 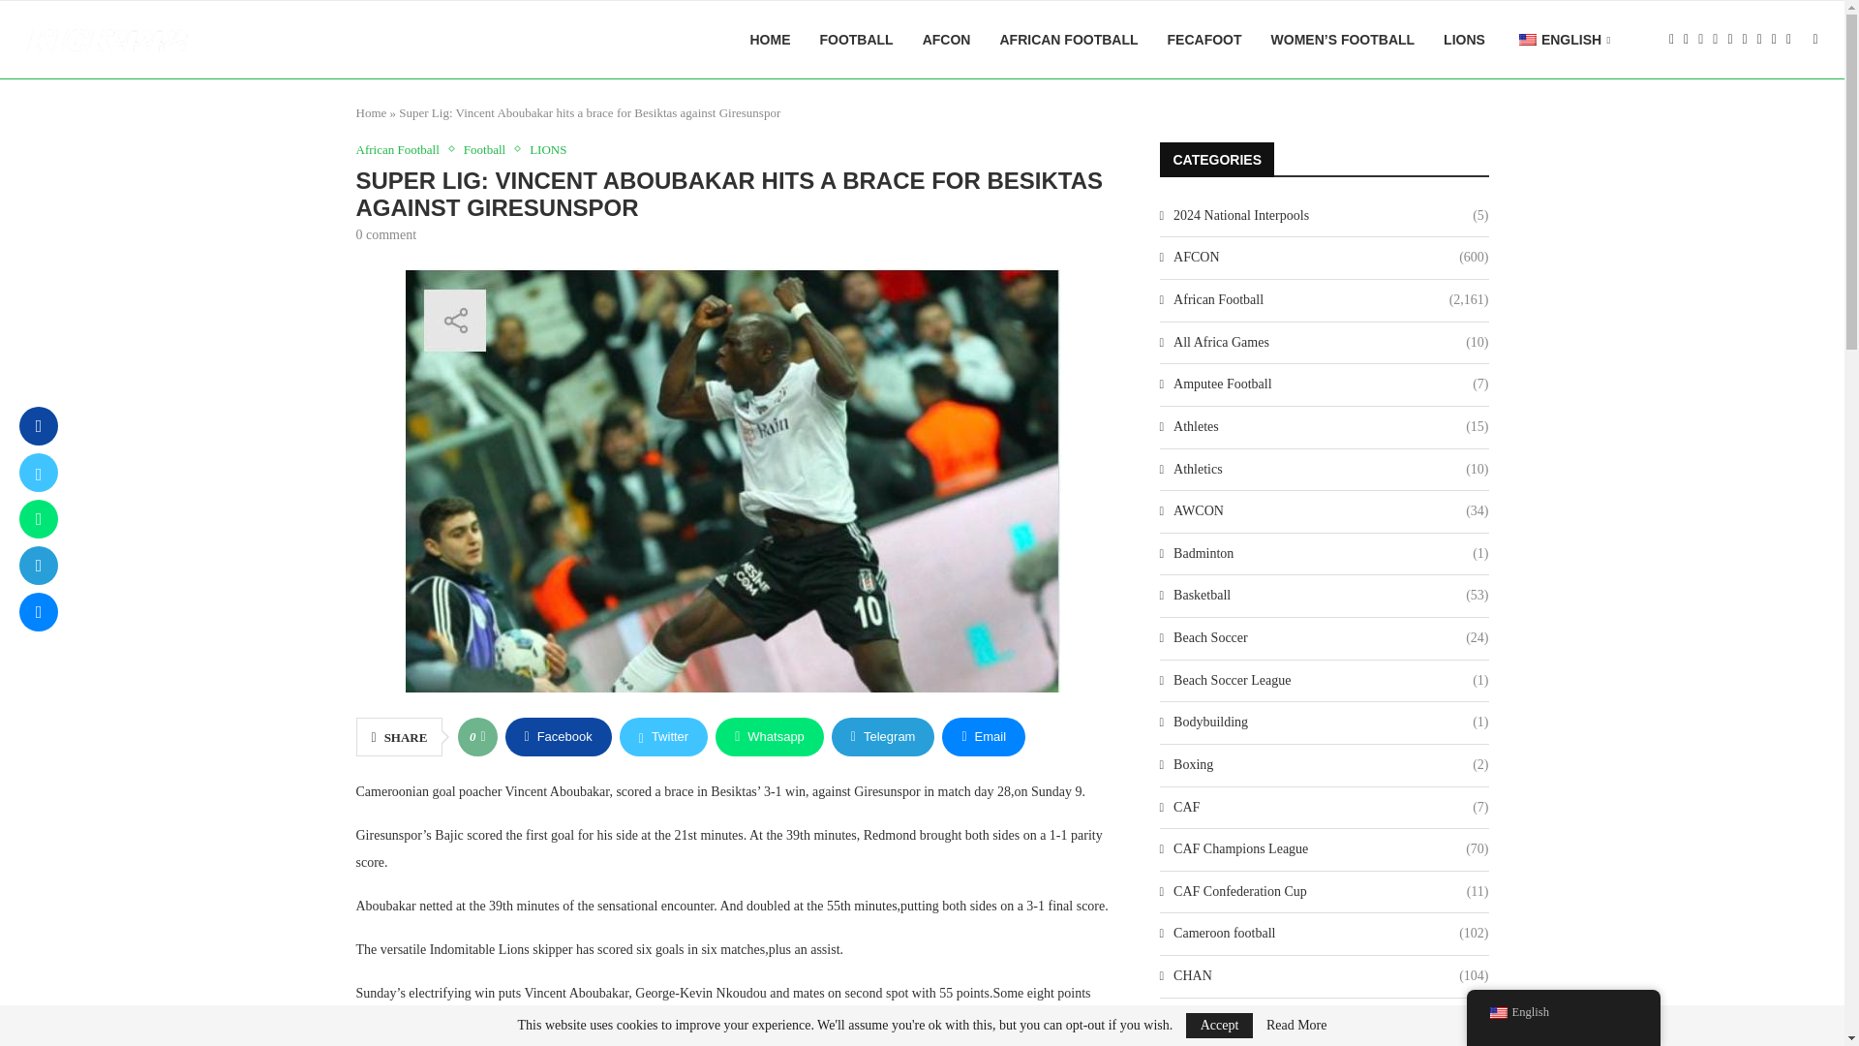 What do you see at coordinates (984, 736) in the screenshot?
I see `Email` at bounding box center [984, 736].